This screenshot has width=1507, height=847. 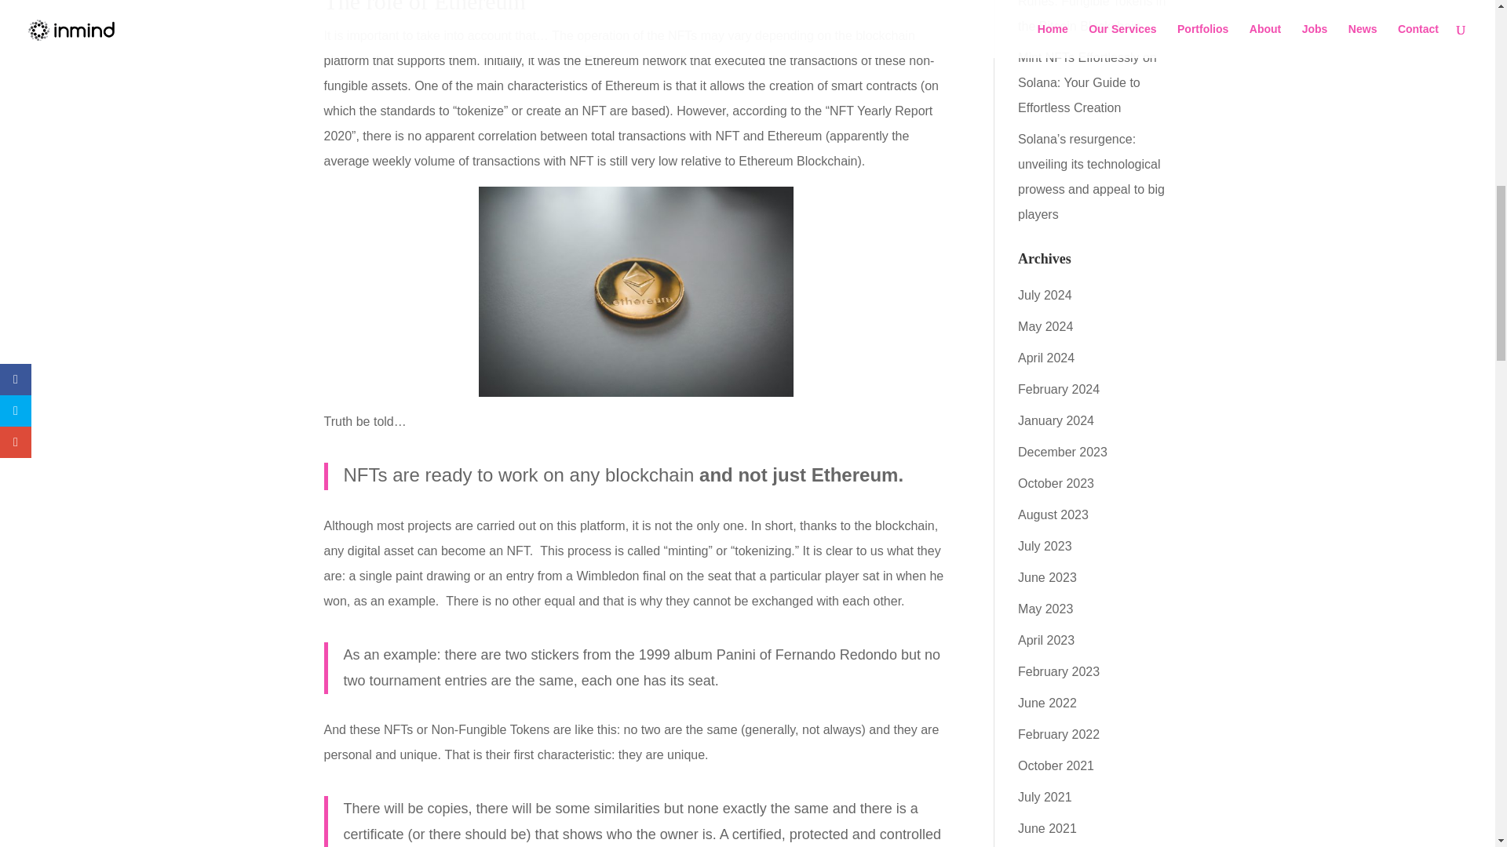 What do you see at coordinates (1045, 295) in the screenshot?
I see `July 2024` at bounding box center [1045, 295].